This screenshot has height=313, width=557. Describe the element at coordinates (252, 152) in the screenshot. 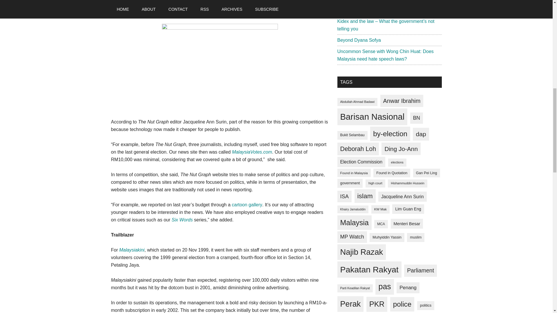

I see `MalaysiaVotes.com` at that location.